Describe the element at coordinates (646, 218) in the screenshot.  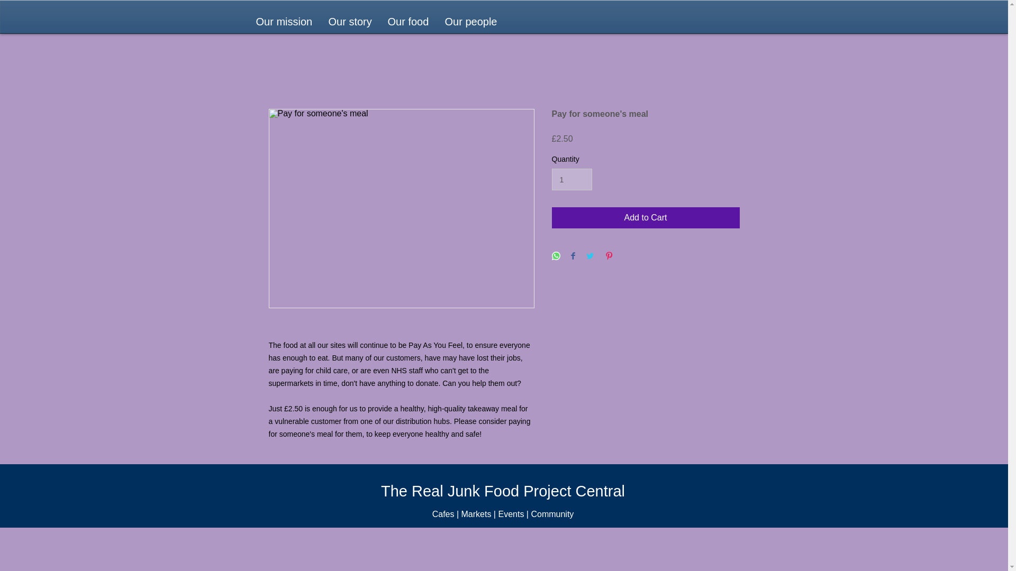
I see `Add to Cart` at that location.